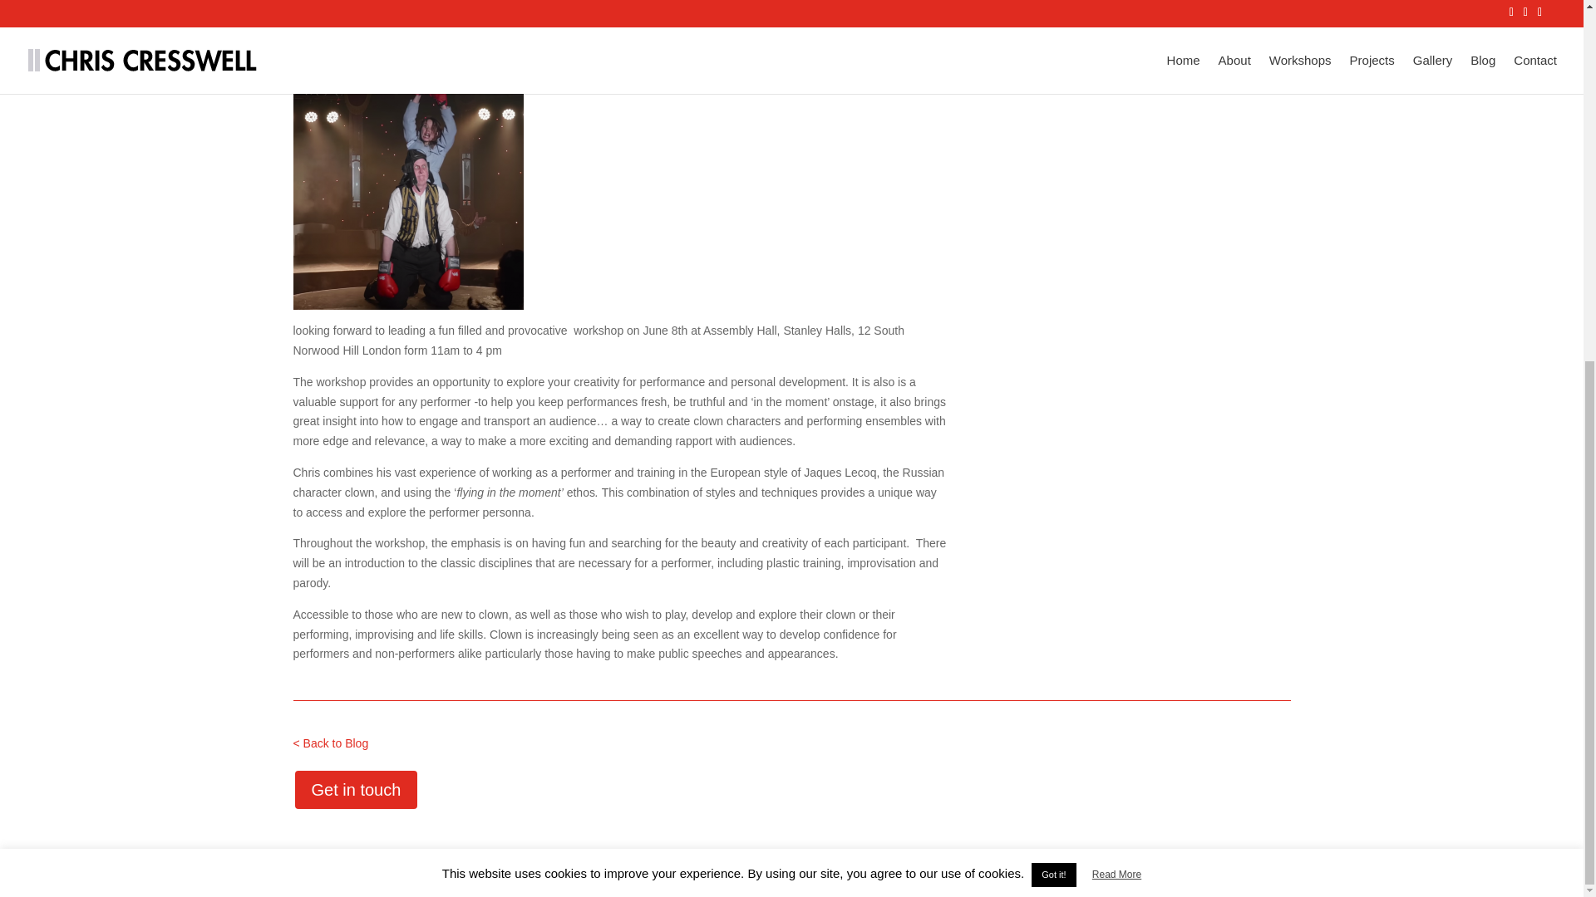  I want to click on Get in touch, so click(355, 789).